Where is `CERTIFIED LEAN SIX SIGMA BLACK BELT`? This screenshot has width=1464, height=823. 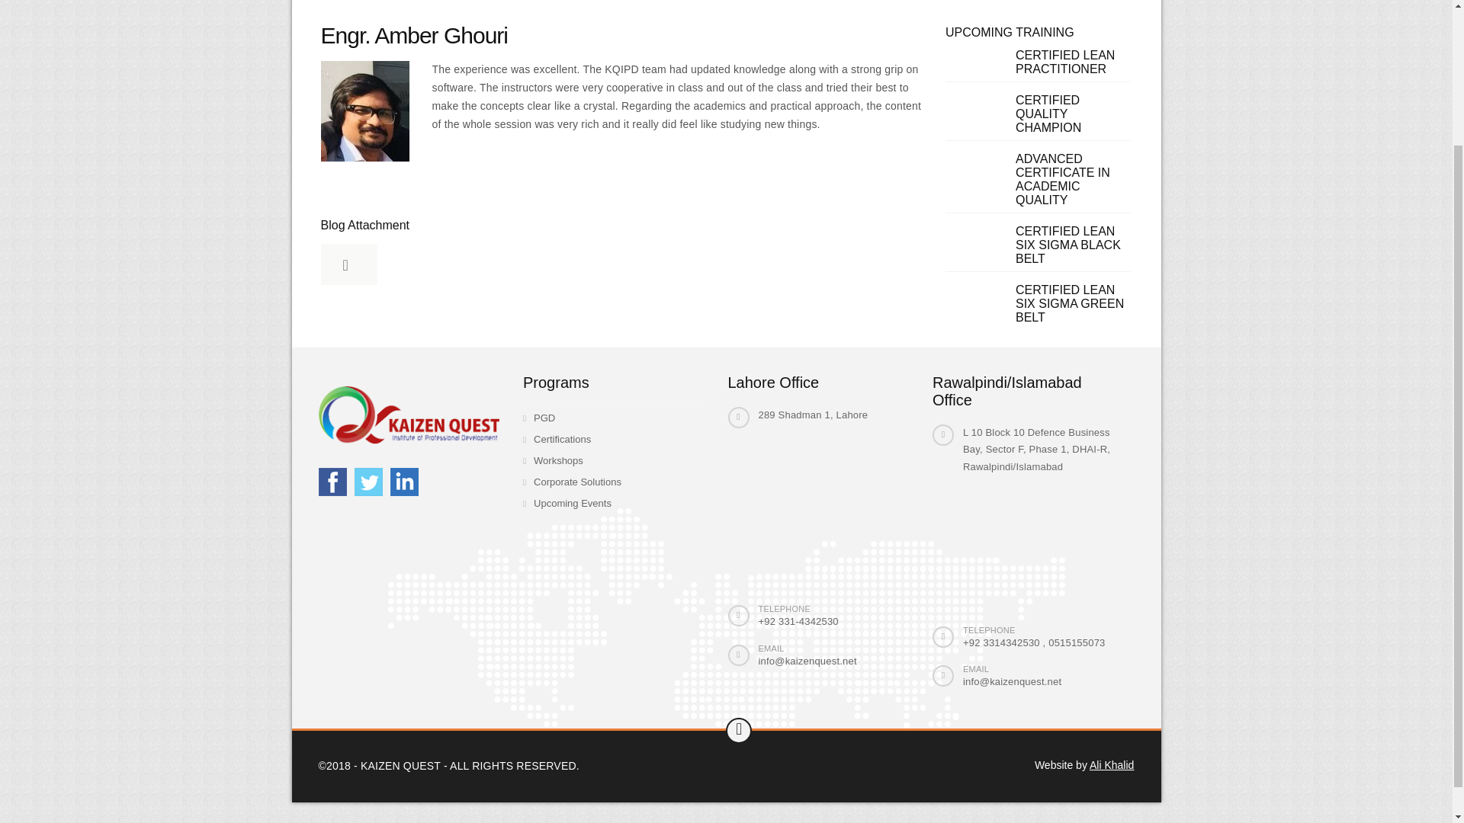 CERTIFIED LEAN SIX SIGMA BLACK BELT is located at coordinates (1068, 244).